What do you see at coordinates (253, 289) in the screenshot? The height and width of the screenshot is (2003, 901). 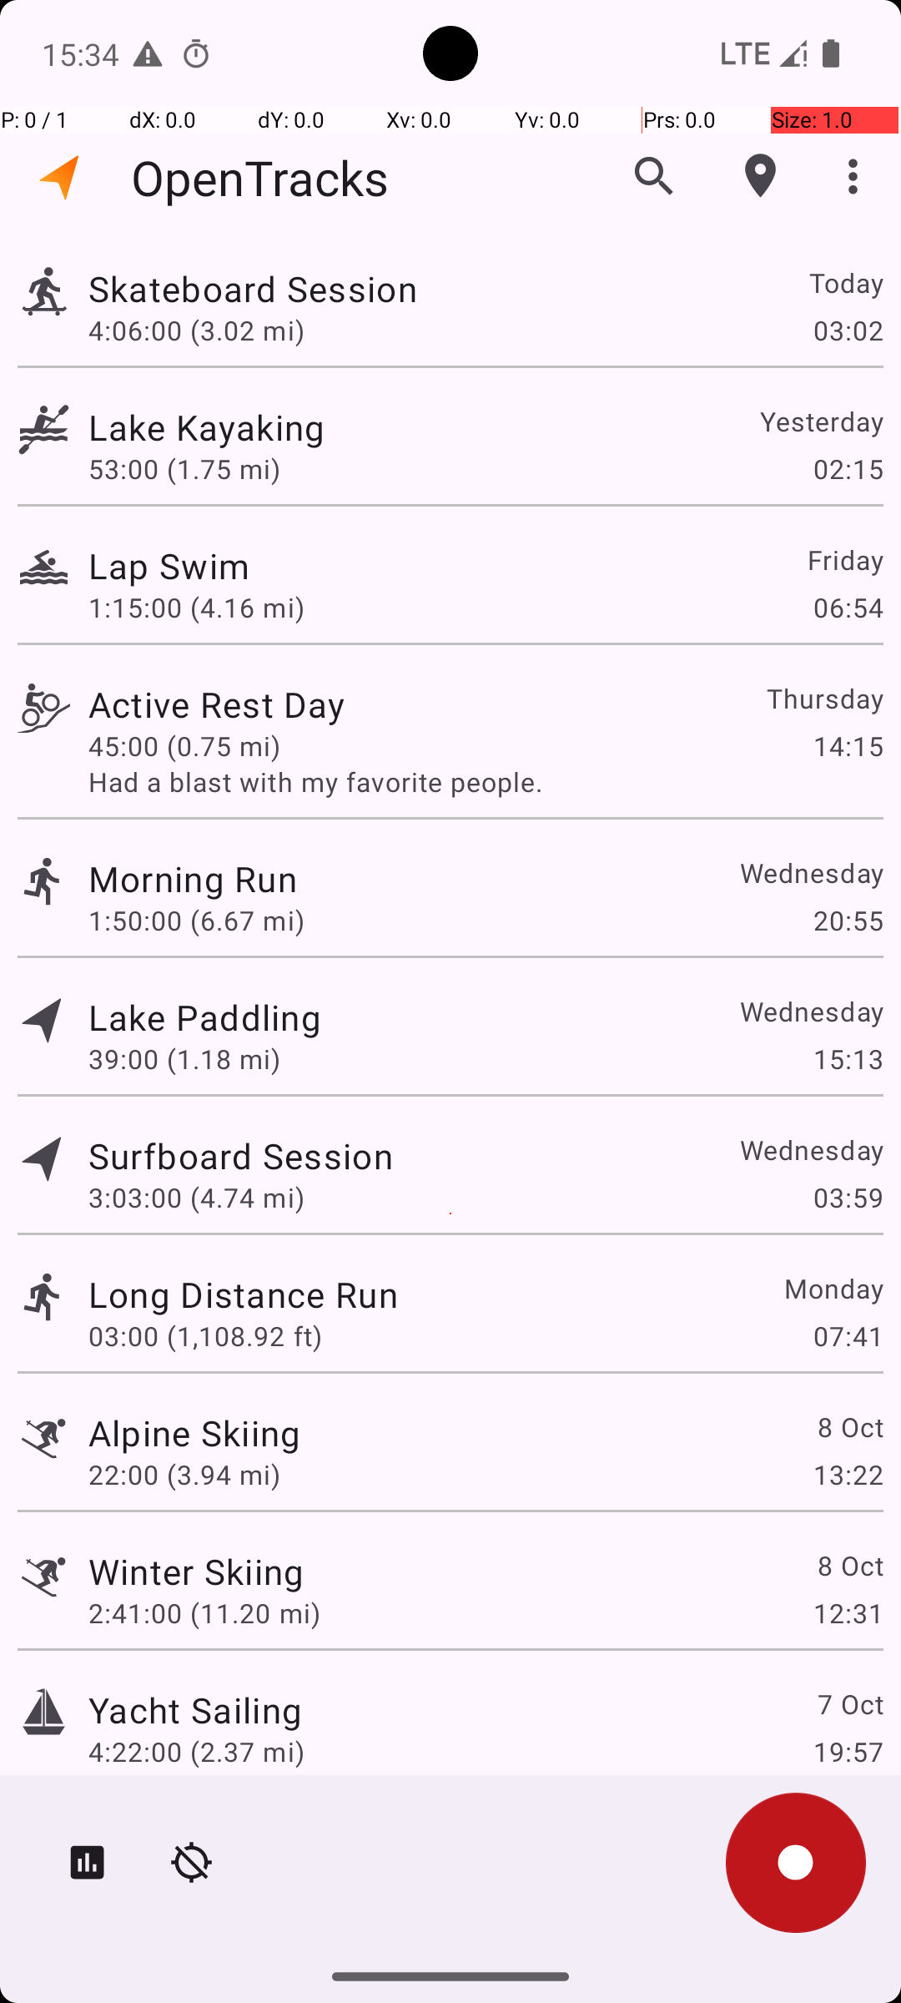 I see `Skateboard Session` at bounding box center [253, 289].